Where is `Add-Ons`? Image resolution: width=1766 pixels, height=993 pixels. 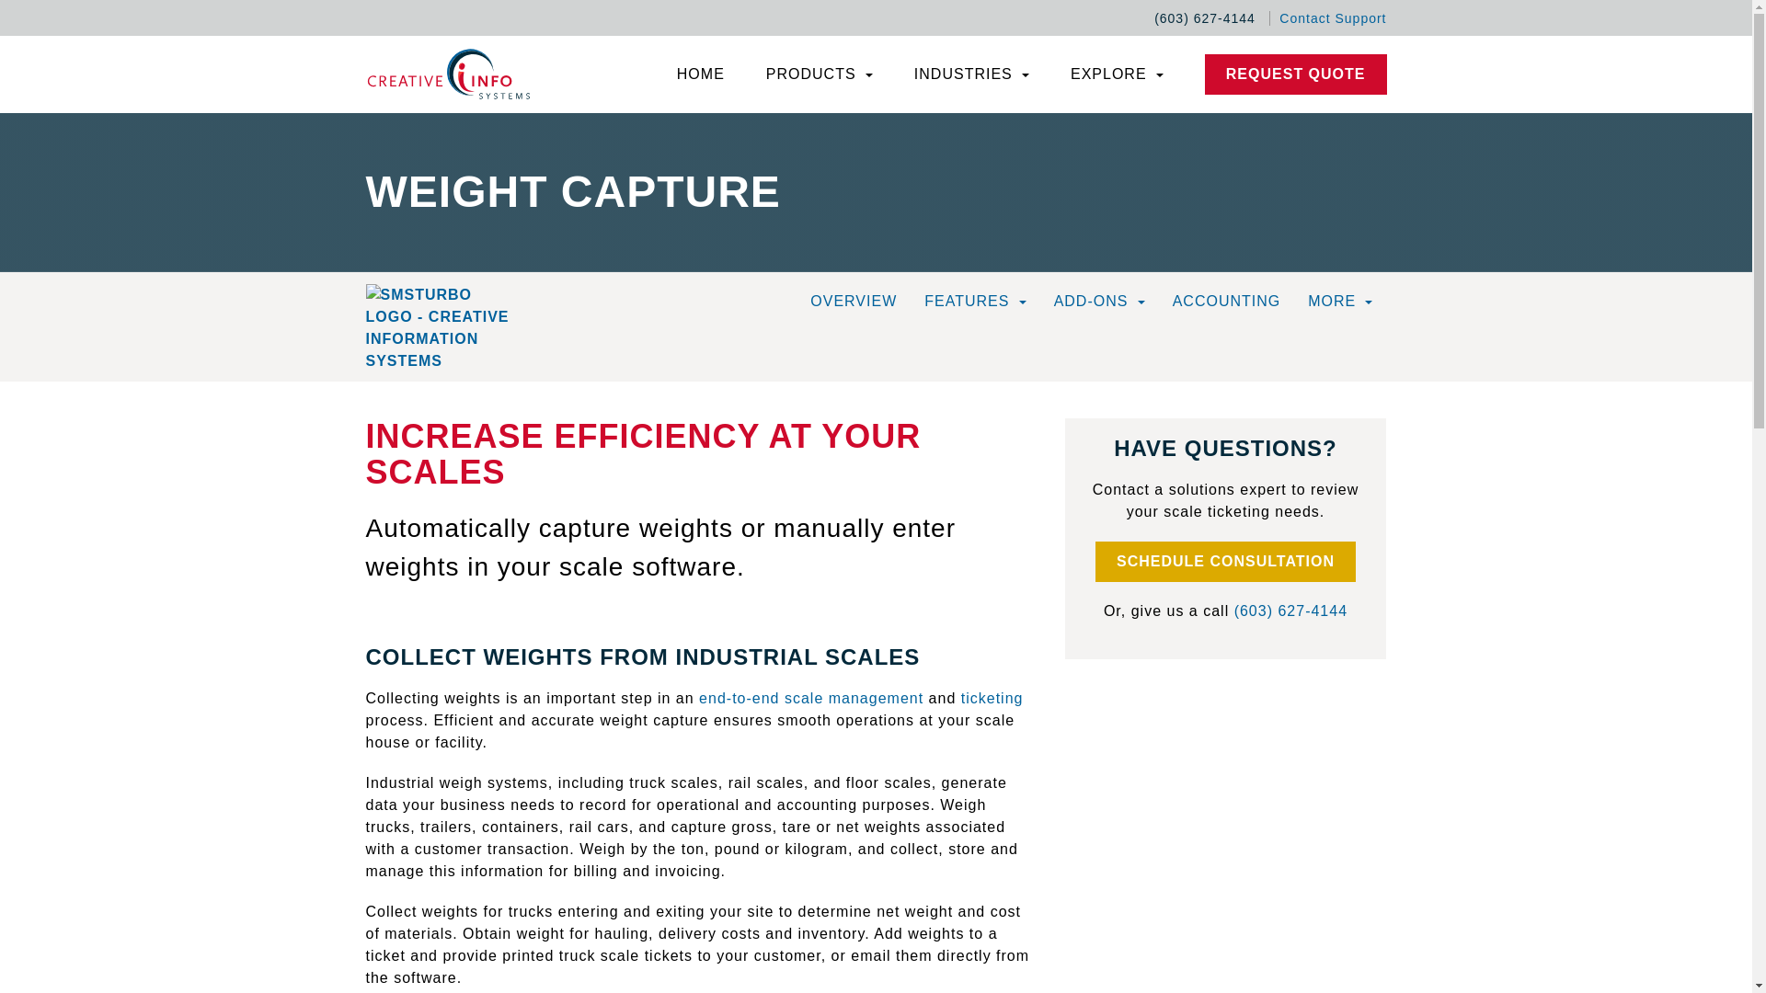 Add-Ons is located at coordinates (1099, 300).